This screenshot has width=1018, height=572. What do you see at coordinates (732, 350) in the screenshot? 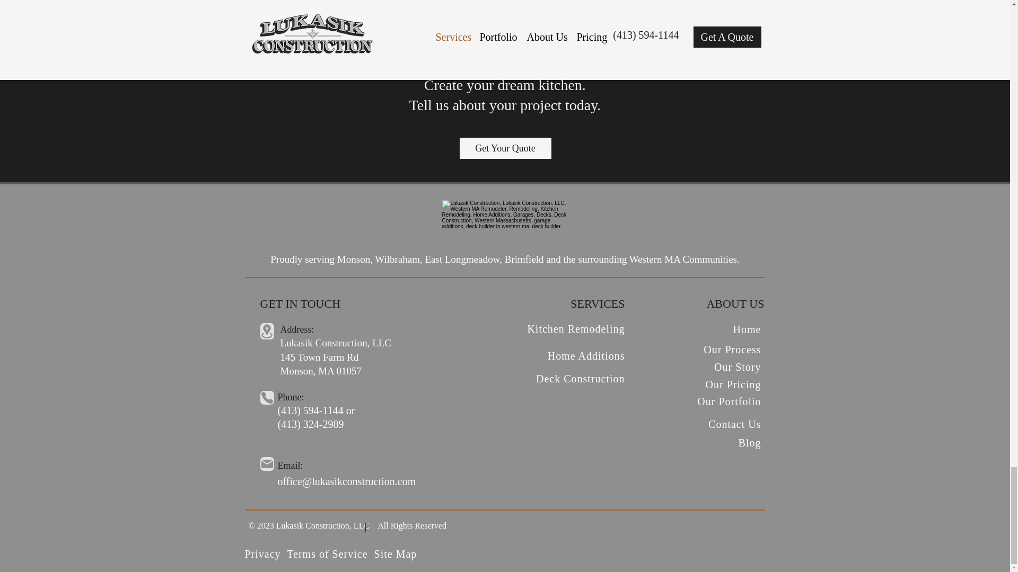
I see `Our Process` at bounding box center [732, 350].